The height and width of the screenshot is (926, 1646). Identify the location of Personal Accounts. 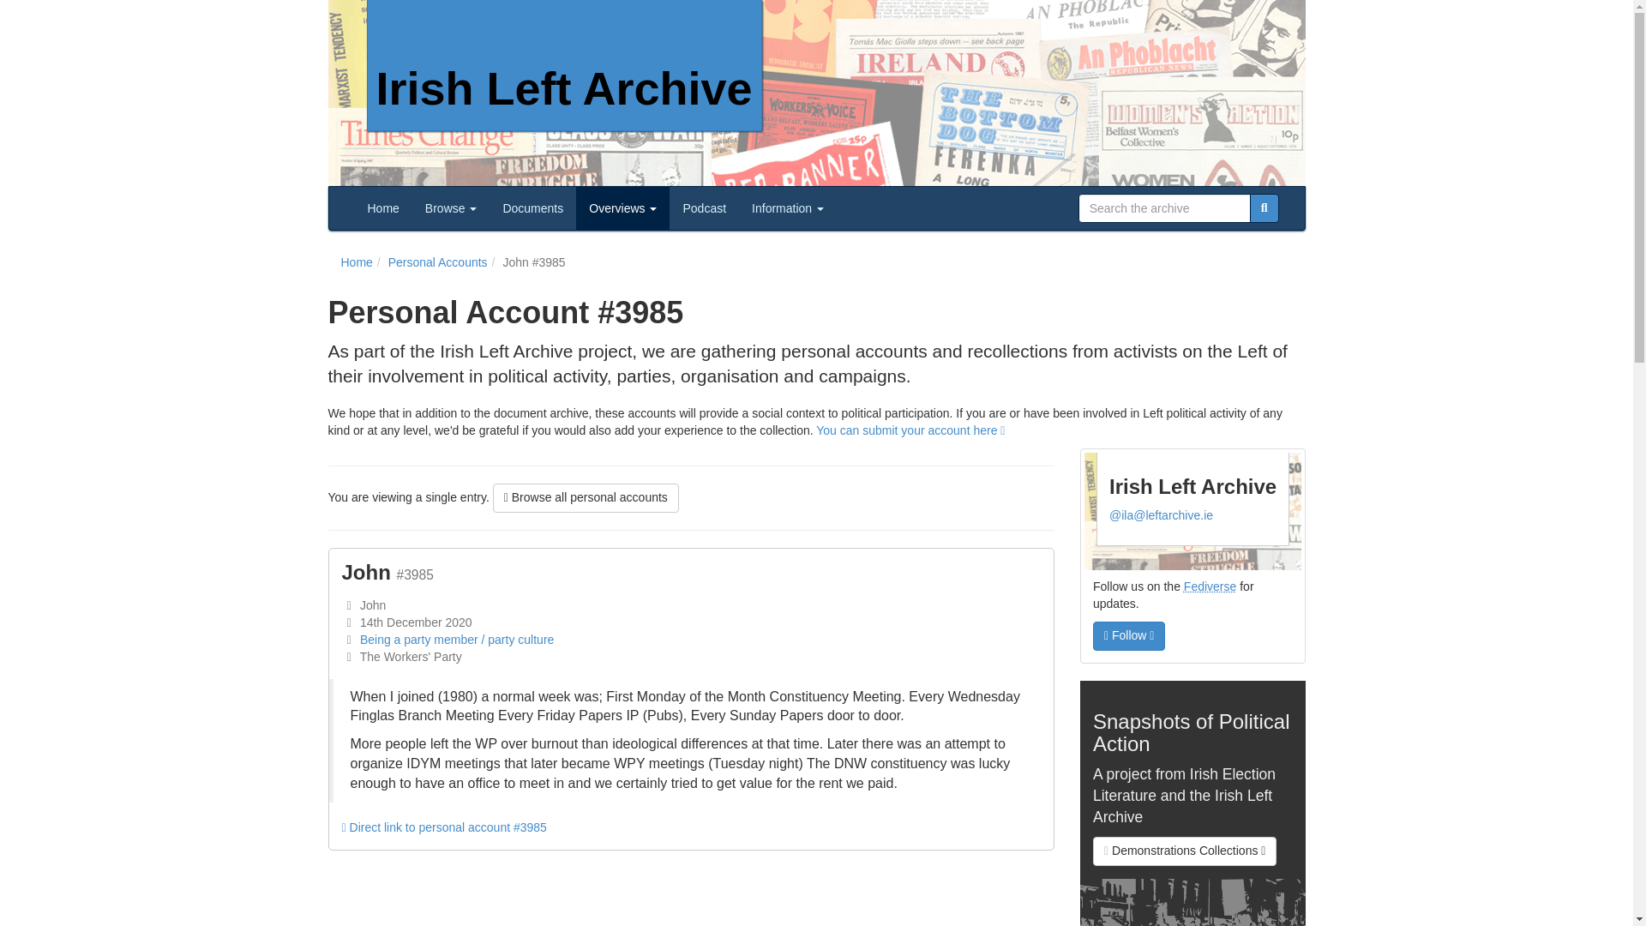
(437, 262).